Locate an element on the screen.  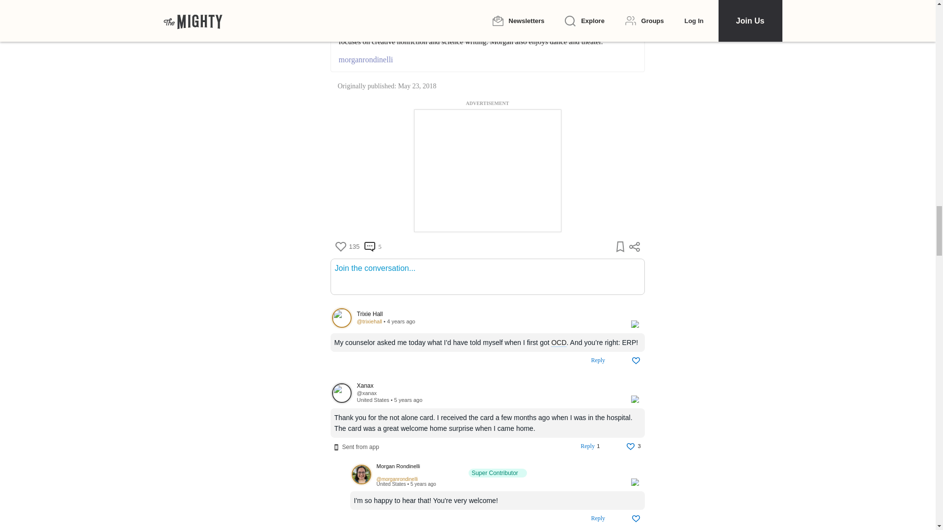
View their profile is located at coordinates (488, 314).